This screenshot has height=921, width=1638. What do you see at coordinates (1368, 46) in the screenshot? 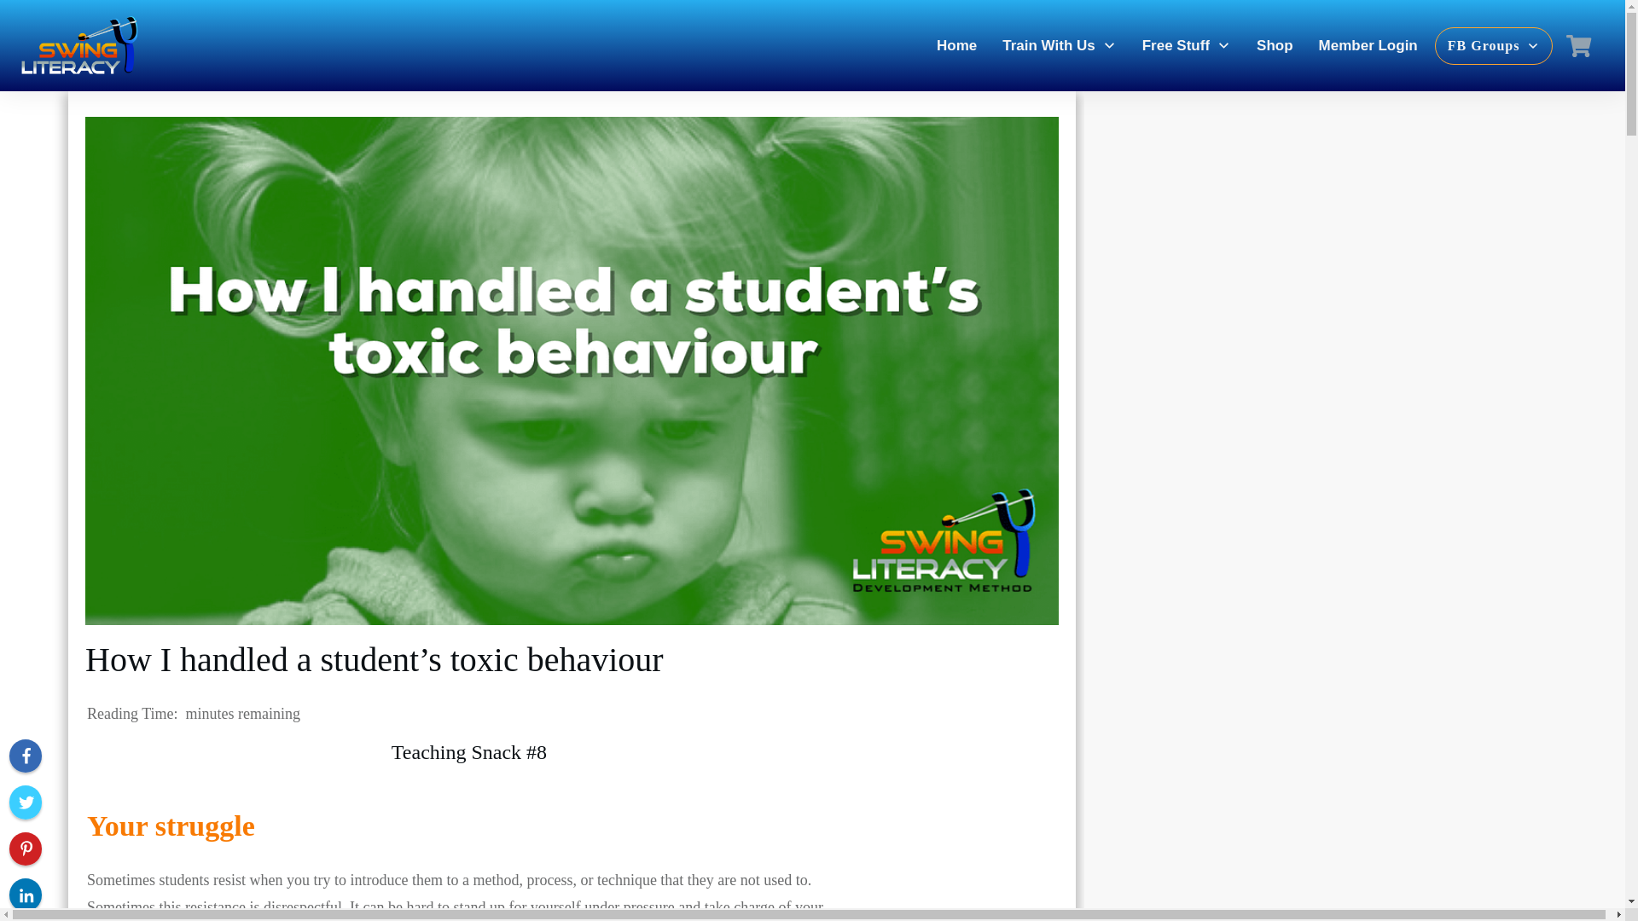
I see `Member Login` at bounding box center [1368, 46].